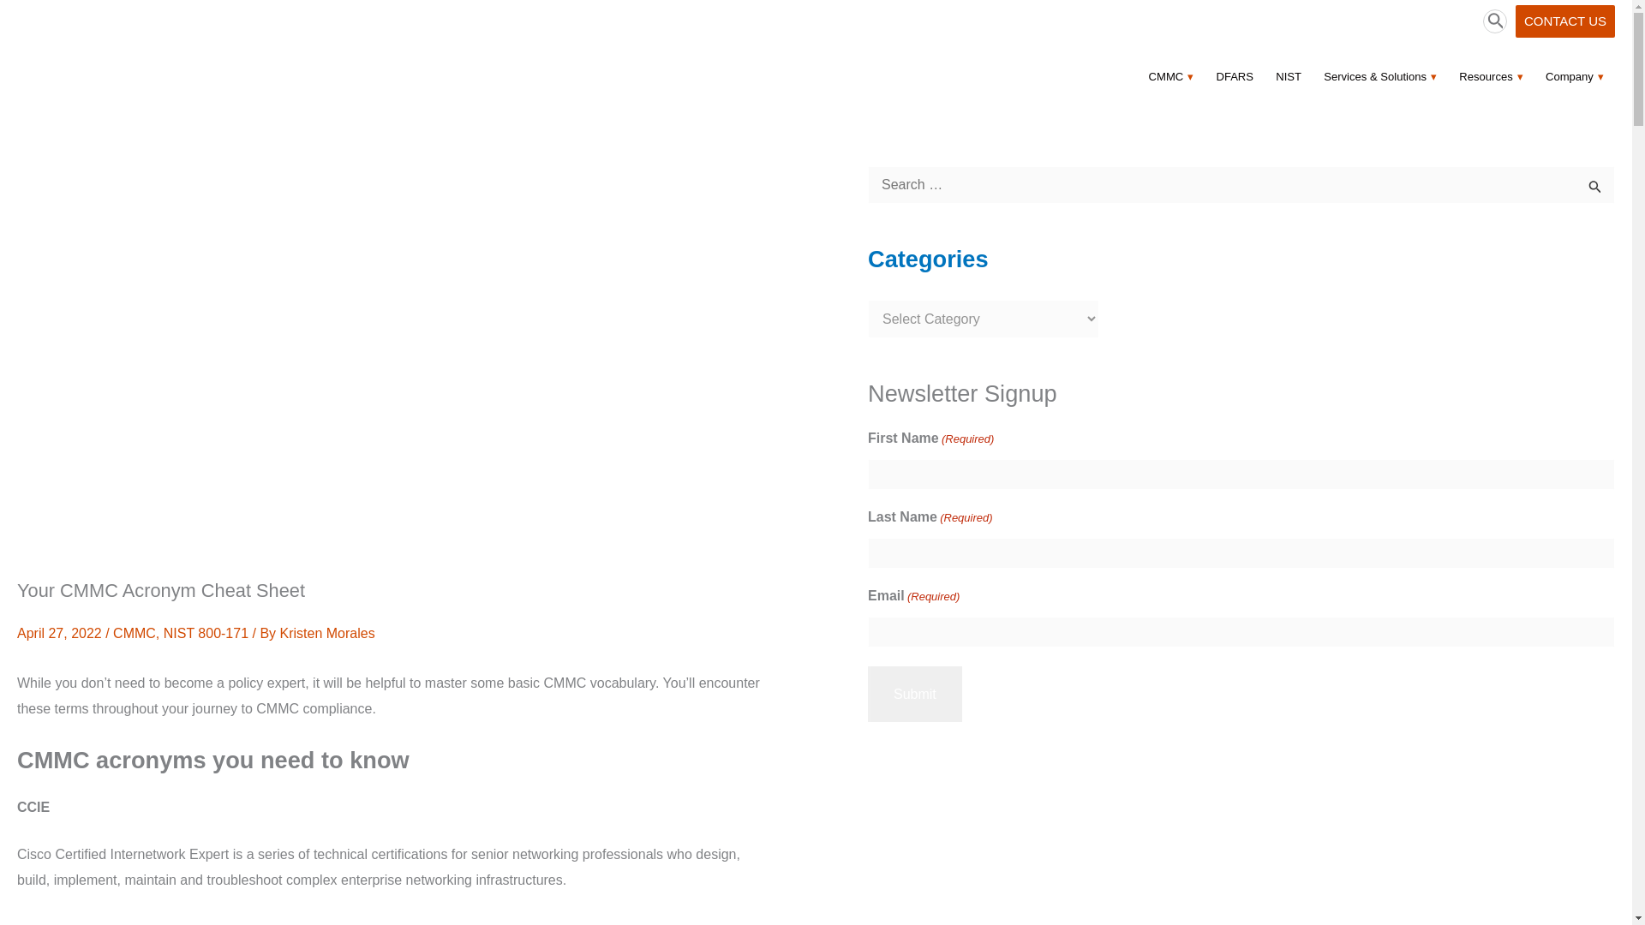  I want to click on CMMC, so click(1172, 76).